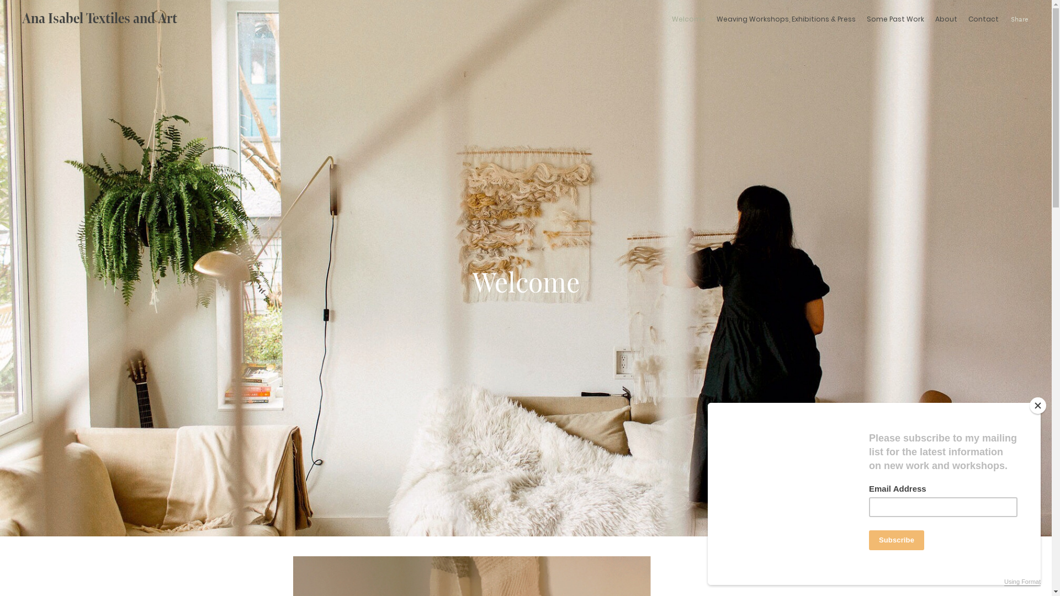 This screenshot has width=1060, height=596. Describe the element at coordinates (786, 19) in the screenshot. I see `Weaving Workshops, Exhibitions & Press` at that location.